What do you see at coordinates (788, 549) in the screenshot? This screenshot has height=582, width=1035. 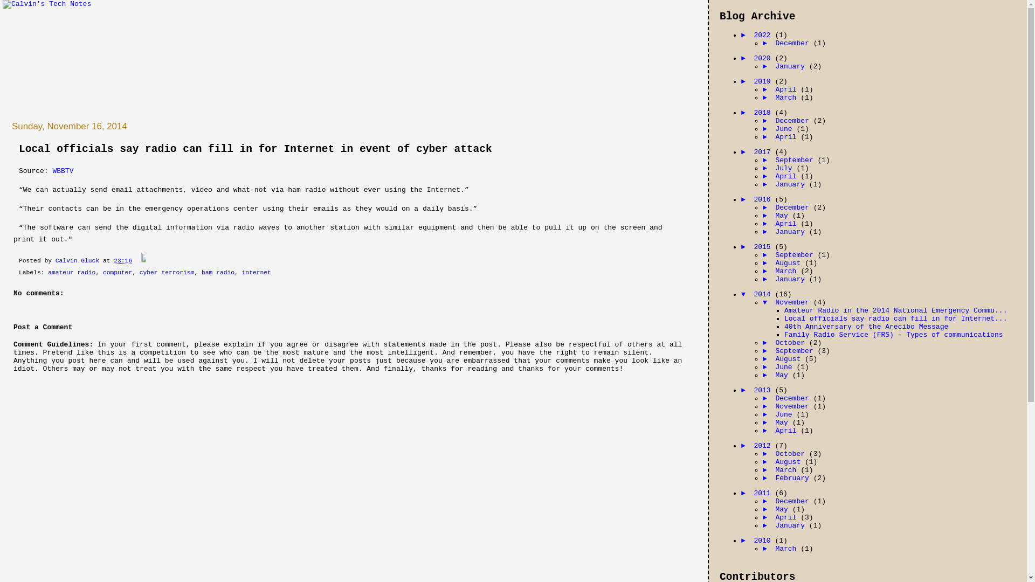 I see `March` at bounding box center [788, 549].